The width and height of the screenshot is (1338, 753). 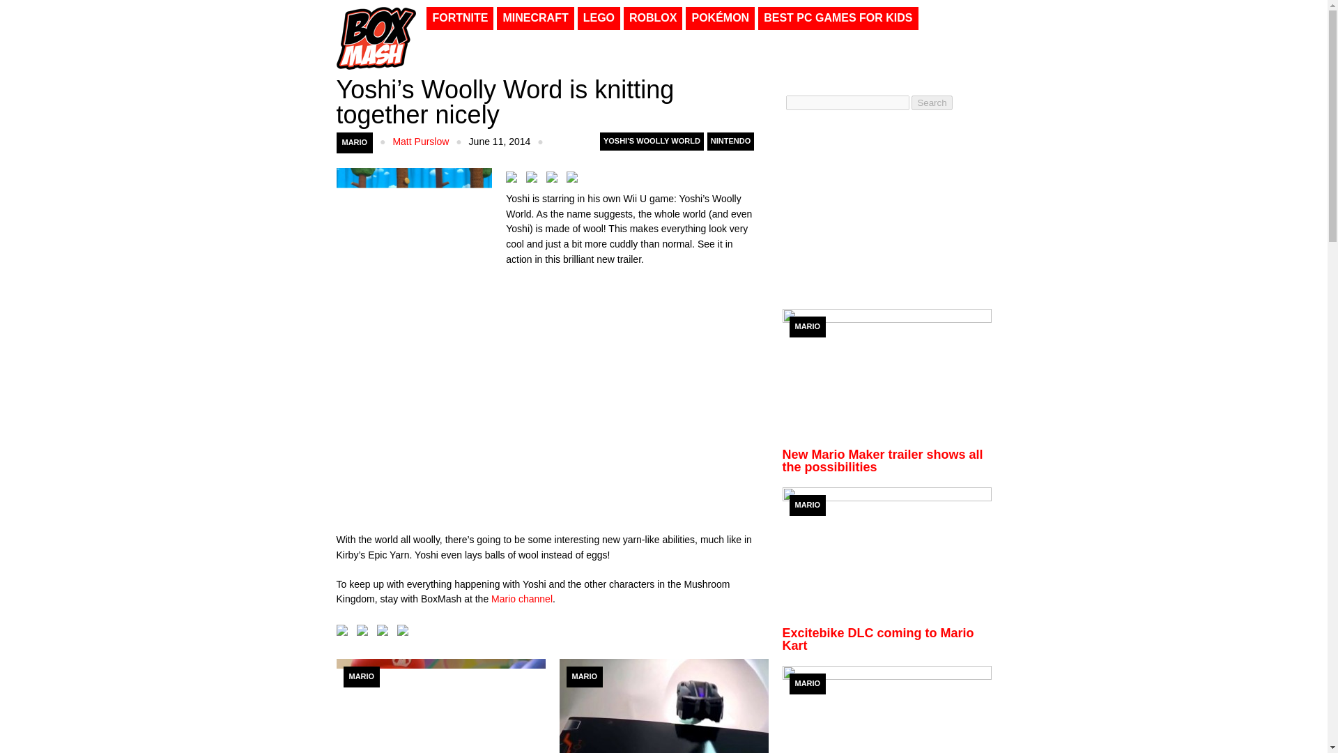 What do you see at coordinates (420, 141) in the screenshot?
I see `Posts by Matt Purslow` at bounding box center [420, 141].